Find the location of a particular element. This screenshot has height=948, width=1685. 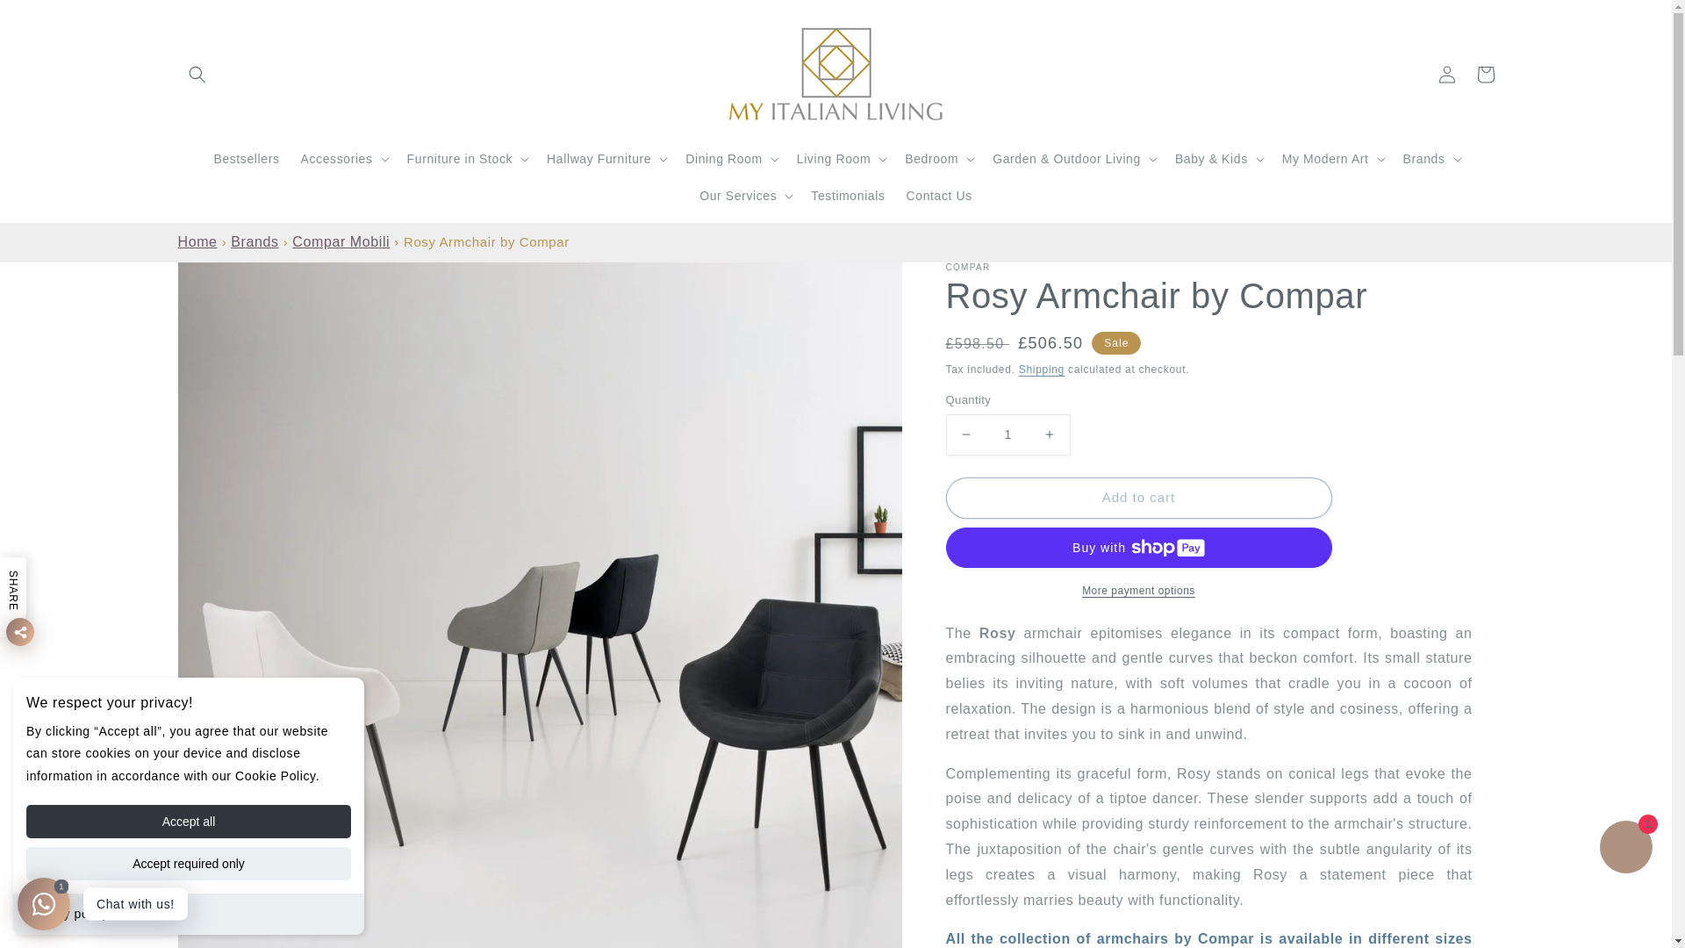

Home is located at coordinates (197, 241).